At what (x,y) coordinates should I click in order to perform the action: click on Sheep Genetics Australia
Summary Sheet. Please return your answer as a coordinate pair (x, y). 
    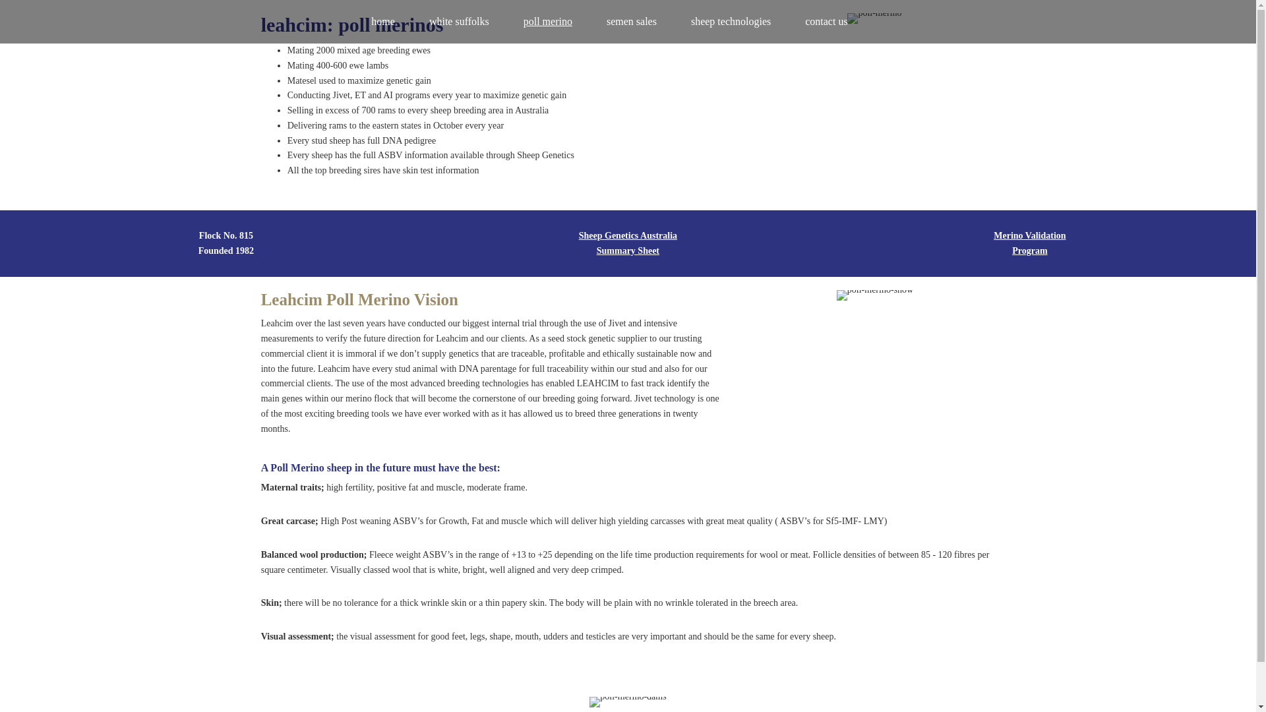
    Looking at the image, I should click on (628, 243).